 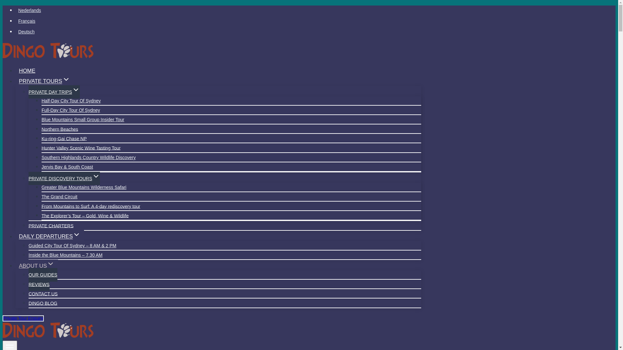 What do you see at coordinates (59, 196) in the screenshot?
I see `The Grand Circuit` at bounding box center [59, 196].